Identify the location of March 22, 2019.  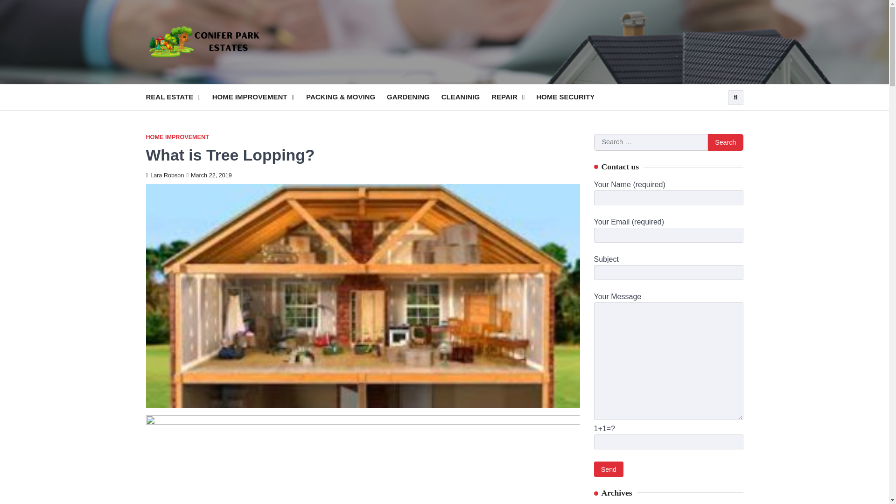
(209, 175).